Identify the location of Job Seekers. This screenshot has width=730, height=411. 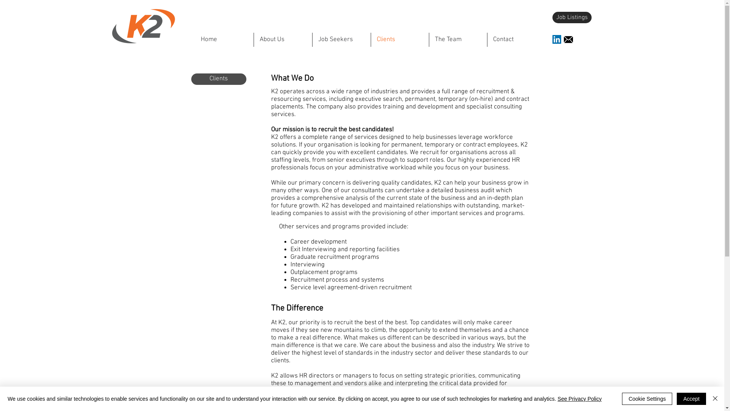
(341, 40).